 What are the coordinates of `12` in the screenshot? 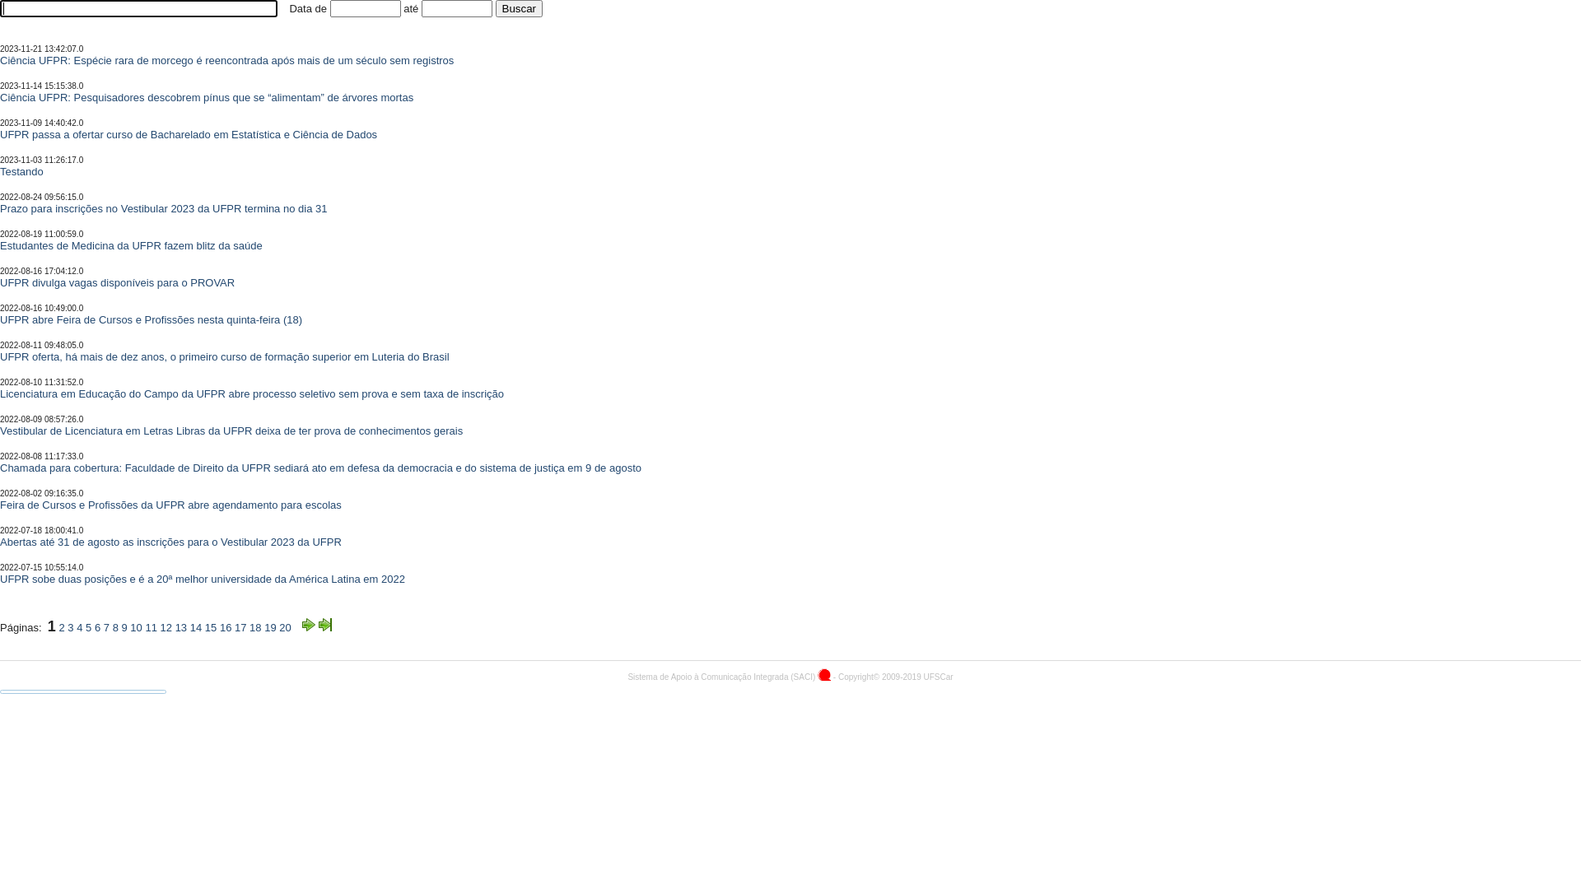 It's located at (166, 627).